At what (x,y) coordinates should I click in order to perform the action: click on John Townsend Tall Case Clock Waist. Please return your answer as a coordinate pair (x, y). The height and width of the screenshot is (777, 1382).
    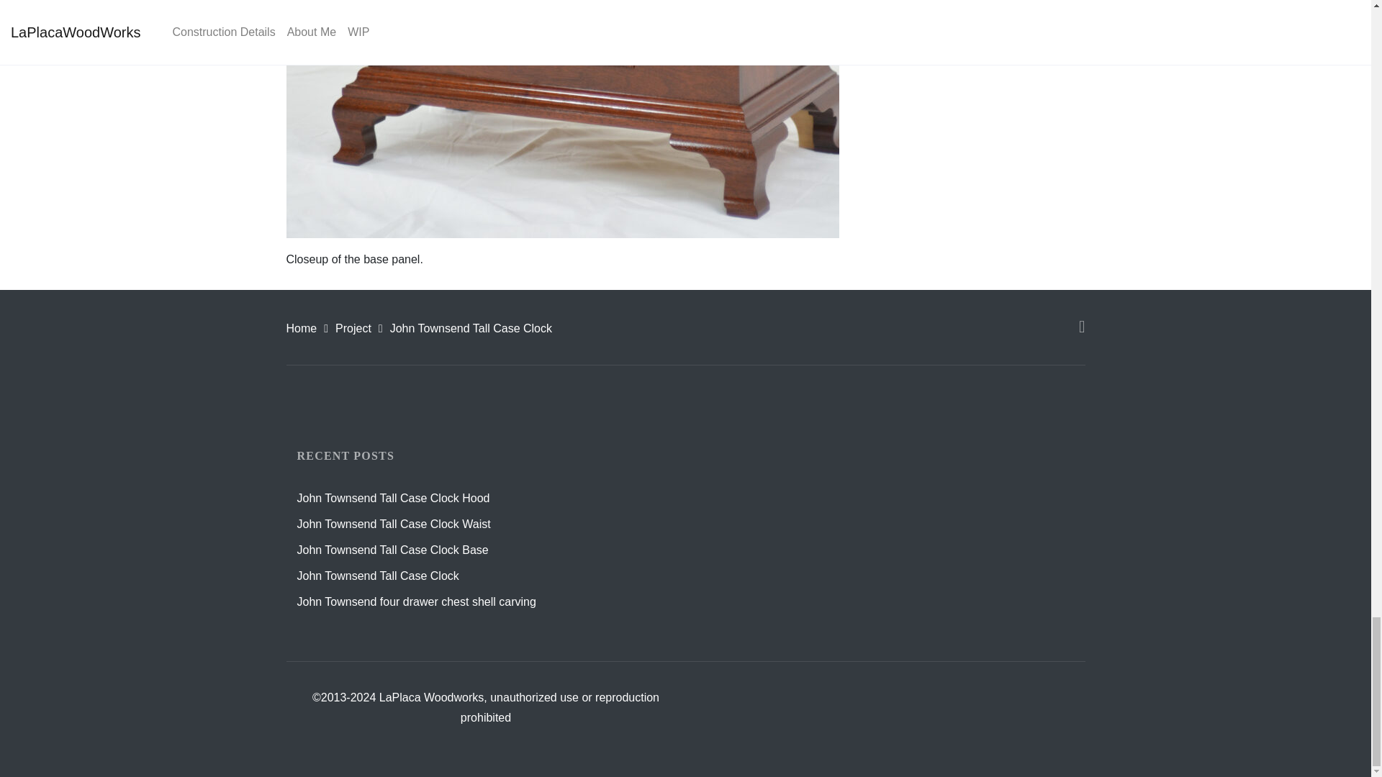
    Looking at the image, I should click on (393, 524).